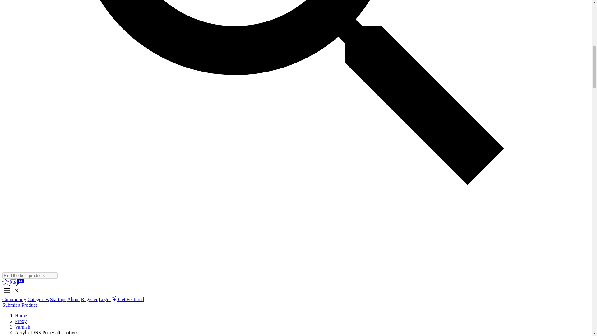 This screenshot has width=597, height=336. I want to click on SaaSHub Weekly - our newsletter, so click(14, 283).